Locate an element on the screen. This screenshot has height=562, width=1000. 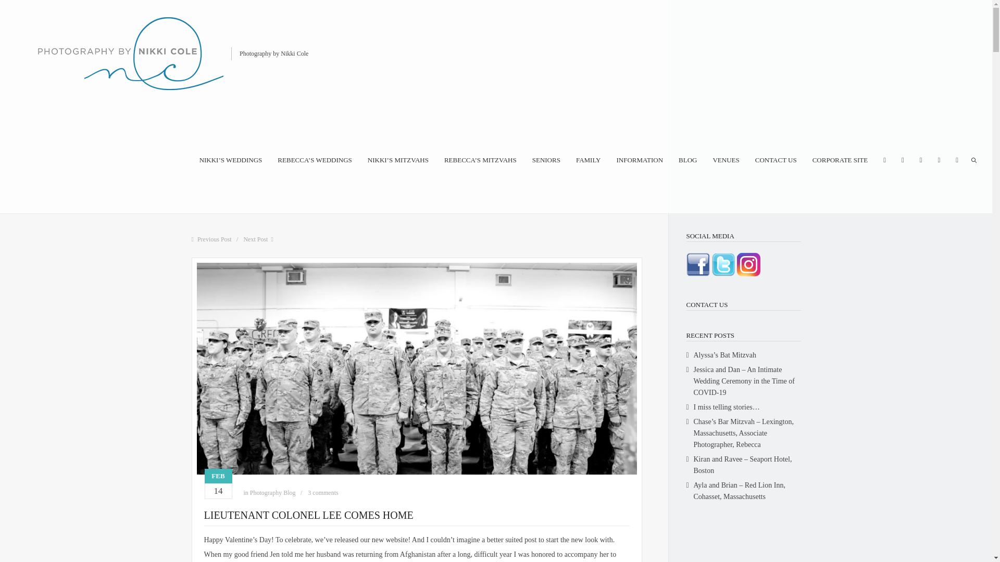
CORPORATE SITE is located at coordinates (840, 159).